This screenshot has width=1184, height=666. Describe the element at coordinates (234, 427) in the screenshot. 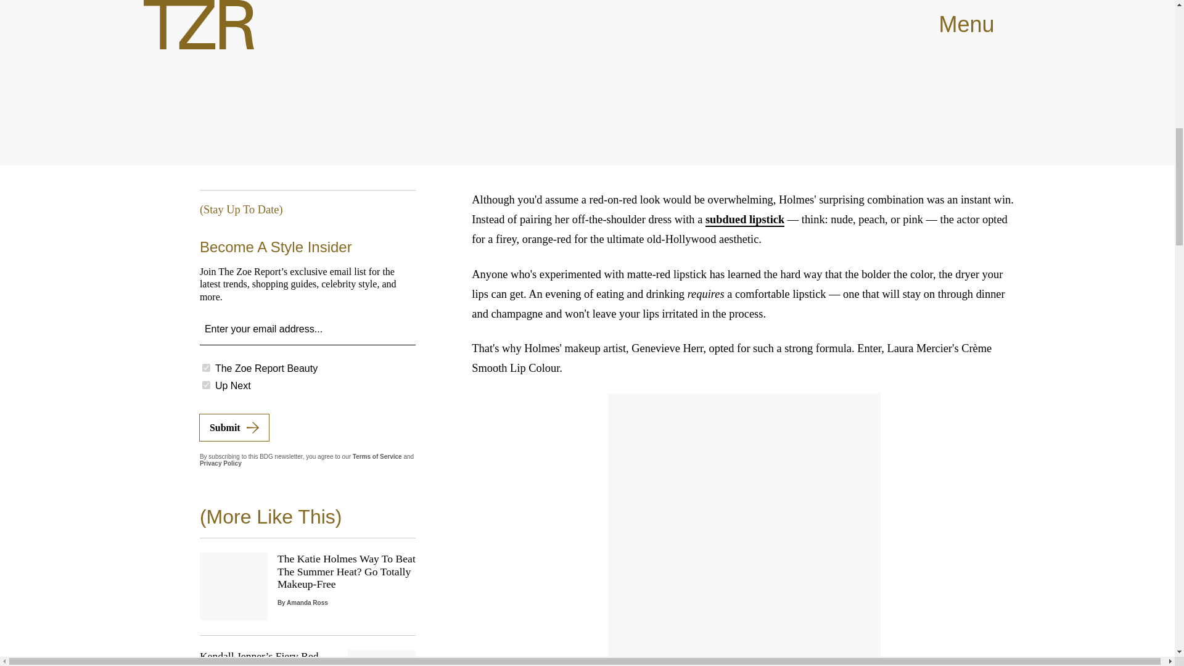

I see `Submit` at that location.